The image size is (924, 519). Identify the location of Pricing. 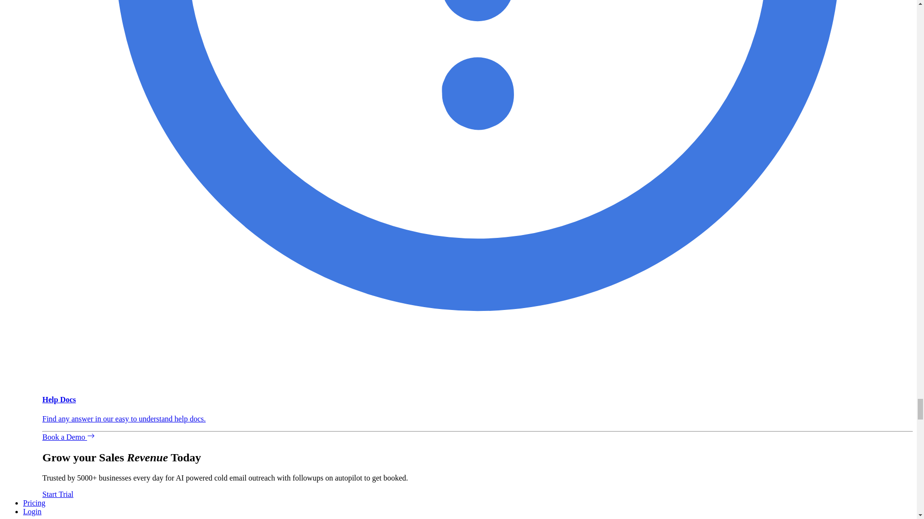
(34, 503).